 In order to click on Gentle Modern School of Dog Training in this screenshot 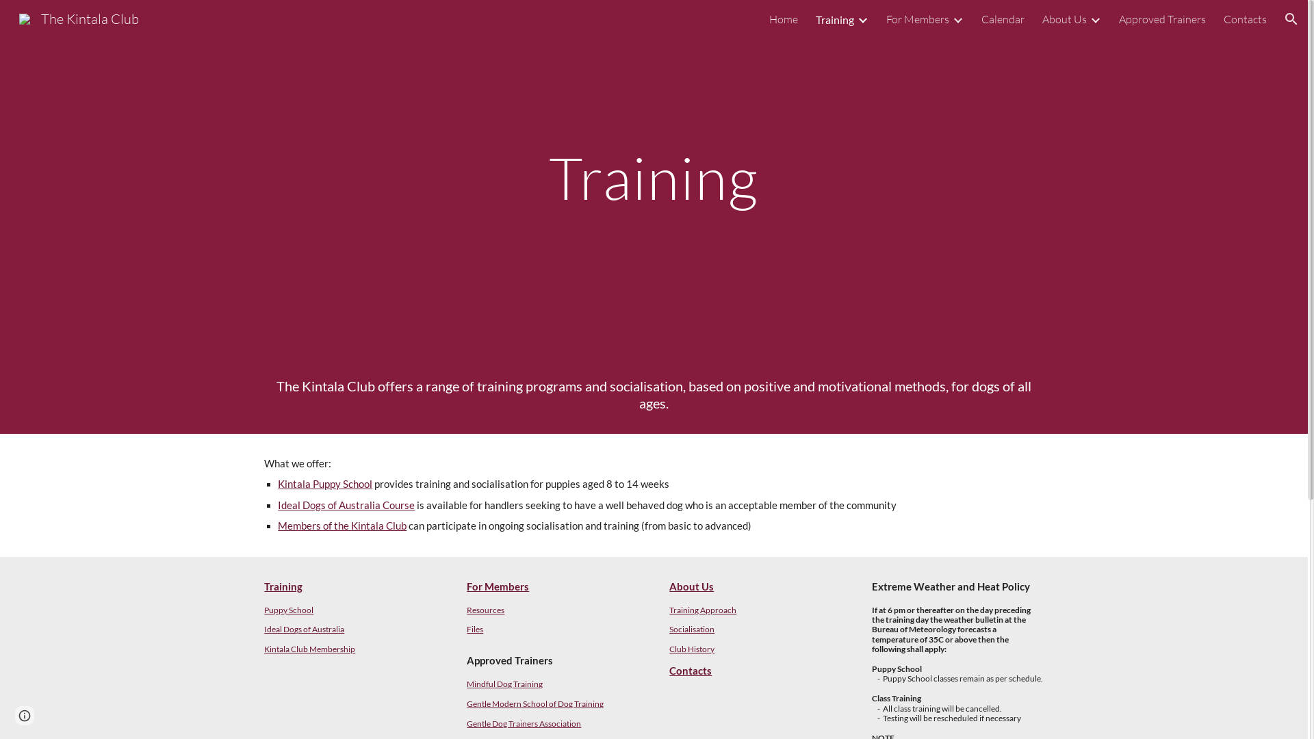, I will do `click(535, 703)`.